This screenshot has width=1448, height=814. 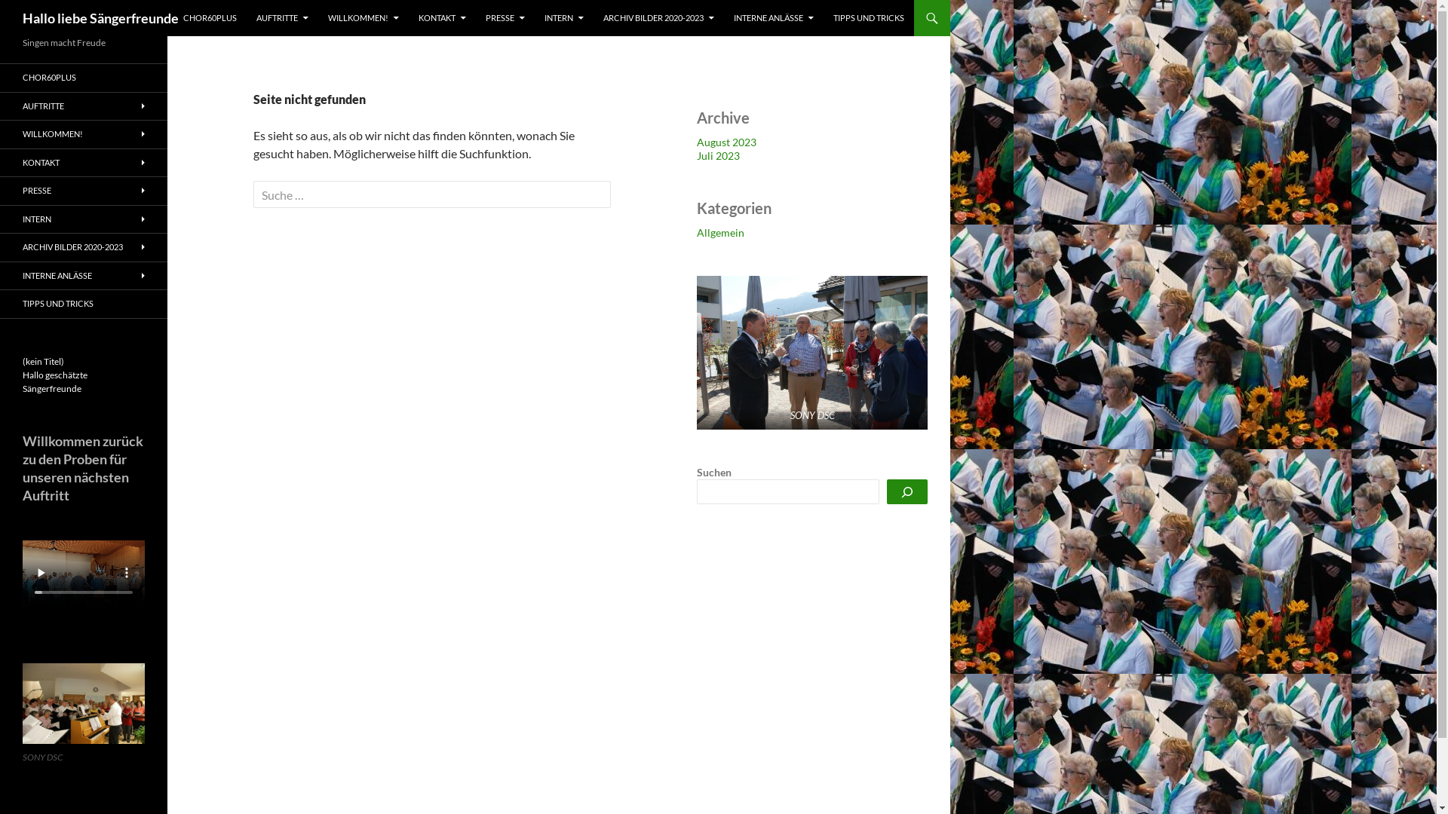 What do you see at coordinates (442, 18) in the screenshot?
I see `KONTAKT` at bounding box center [442, 18].